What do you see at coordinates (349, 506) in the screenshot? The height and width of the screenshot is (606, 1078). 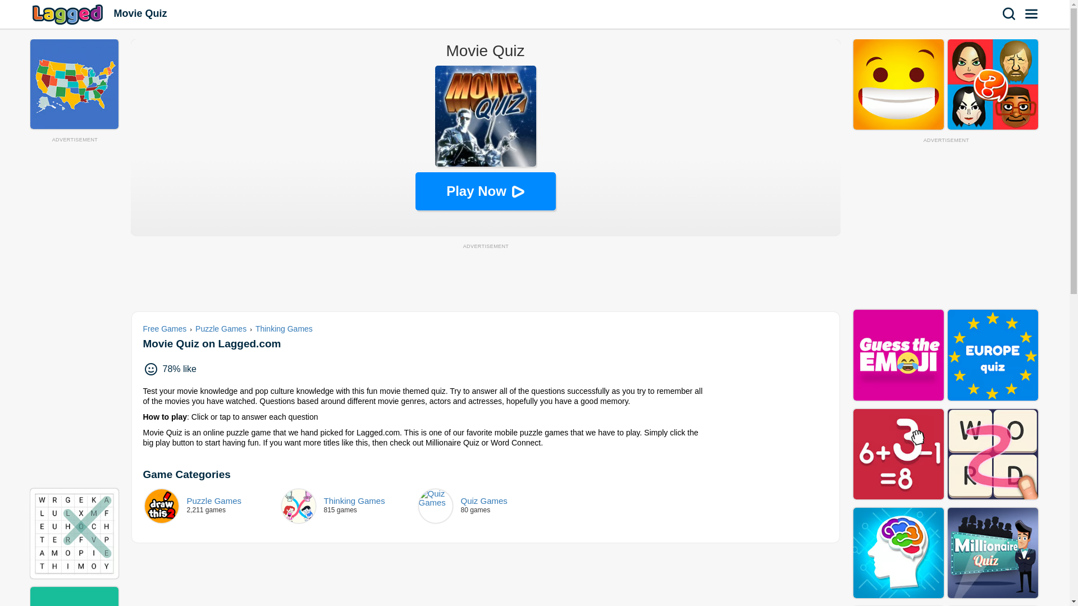 I see `Quiz Games` at bounding box center [349, 506].